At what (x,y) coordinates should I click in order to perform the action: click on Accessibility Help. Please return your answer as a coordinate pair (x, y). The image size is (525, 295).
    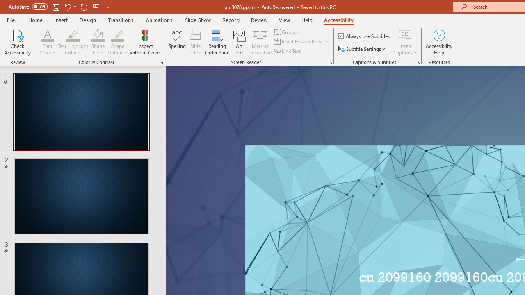
    Looking at the image, I should click on (439, 42).